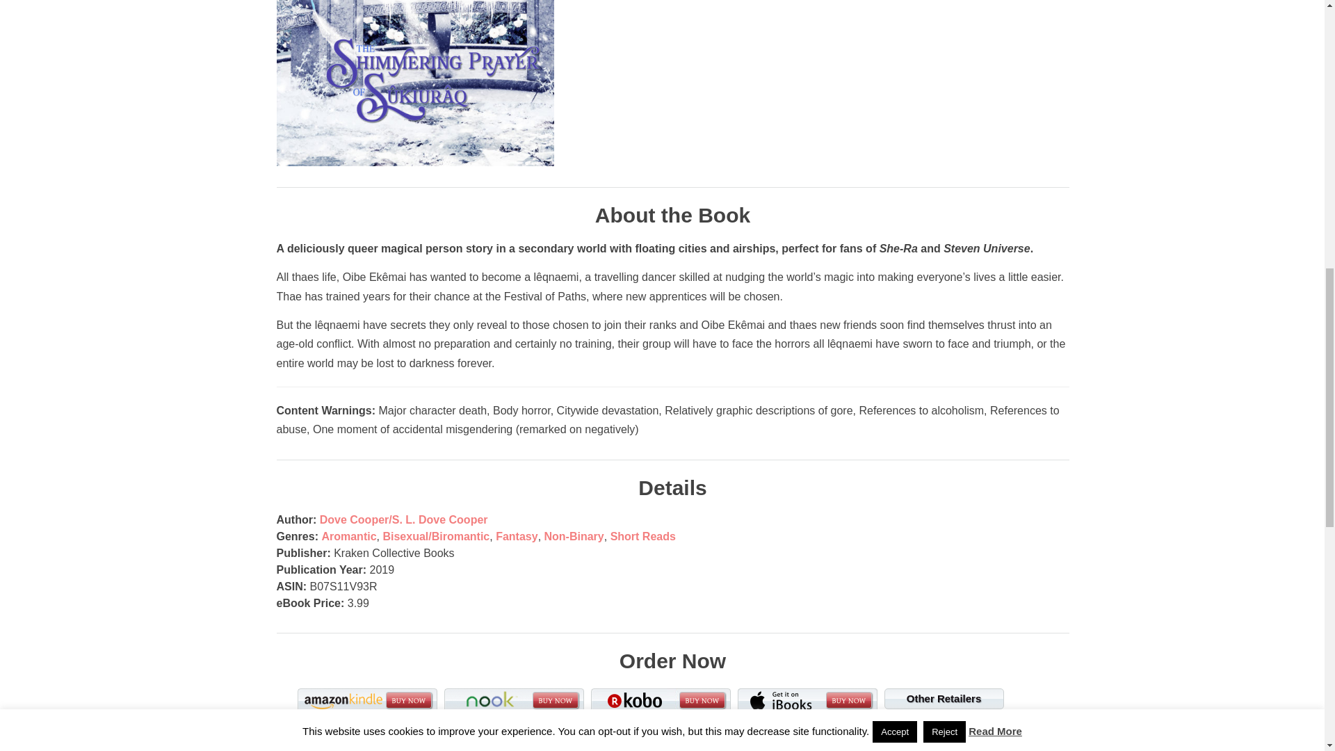  What do you see at coordinates (349, 535) in the screenshot?
I see `Aromantic` at bounding box center [349, 535].